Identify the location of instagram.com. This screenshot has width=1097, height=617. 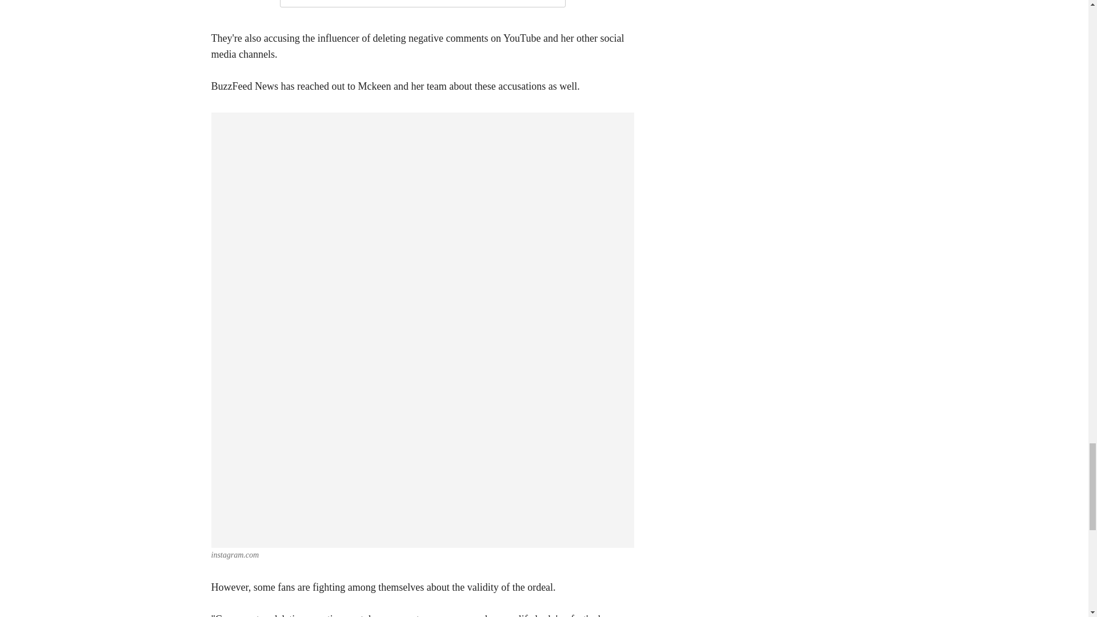
(235, 555).